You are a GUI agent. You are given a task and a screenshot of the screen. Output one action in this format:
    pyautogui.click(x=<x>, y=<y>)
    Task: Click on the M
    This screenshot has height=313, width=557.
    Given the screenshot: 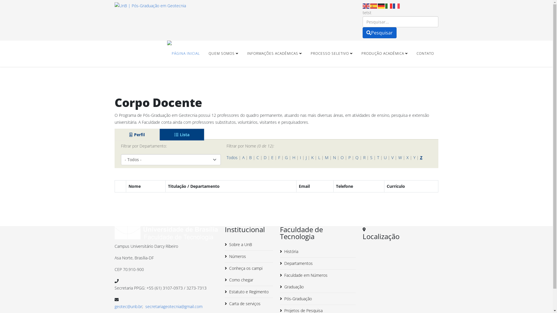 What is the action you would take?
    pyautogui.click(x=327, y=158)
    